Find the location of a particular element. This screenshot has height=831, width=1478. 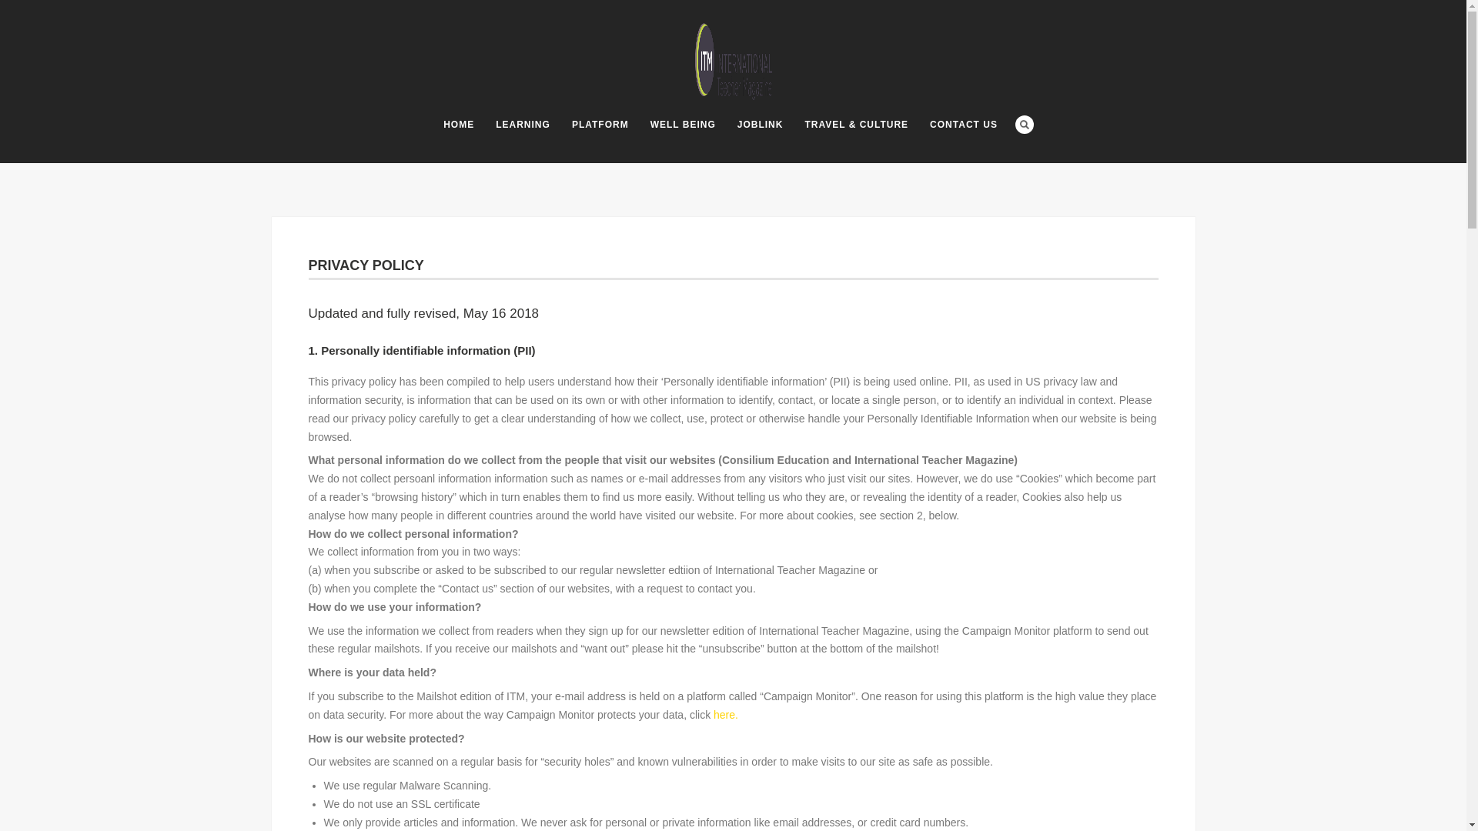

WELL BEING is located at coordinates (684, 125).